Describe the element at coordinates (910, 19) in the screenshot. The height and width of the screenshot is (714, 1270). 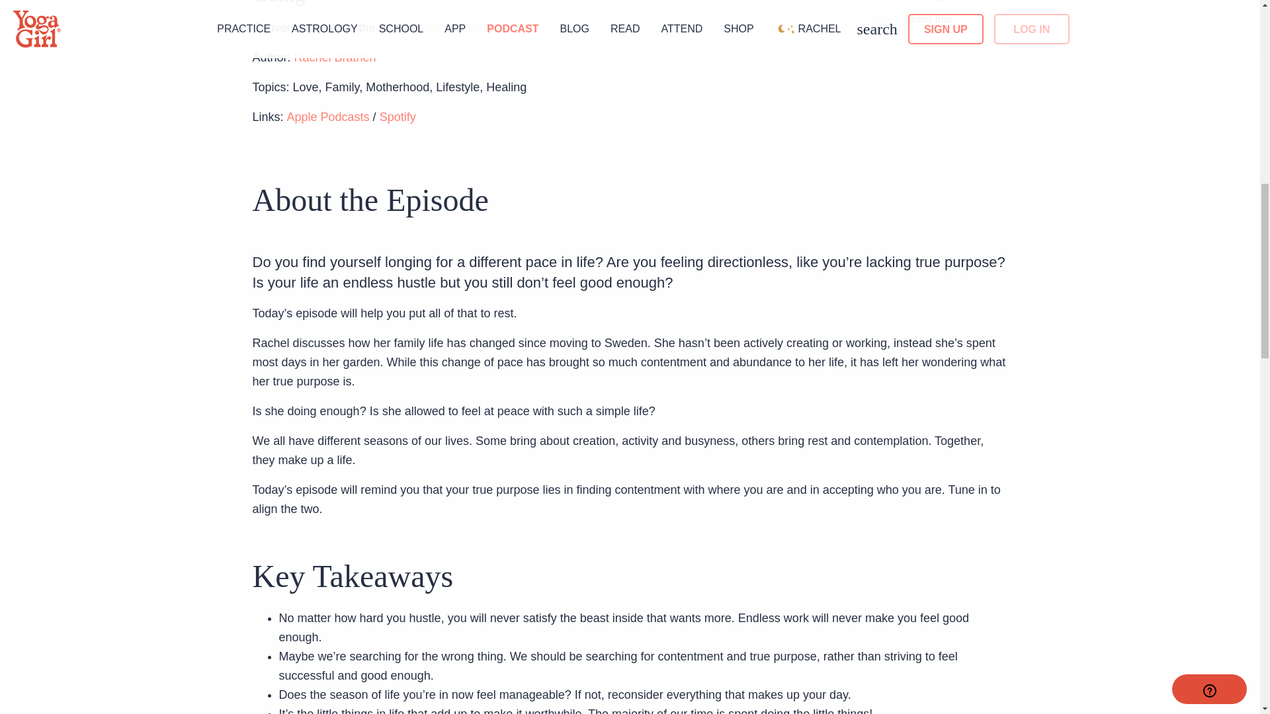
I see `Share this` at that location.